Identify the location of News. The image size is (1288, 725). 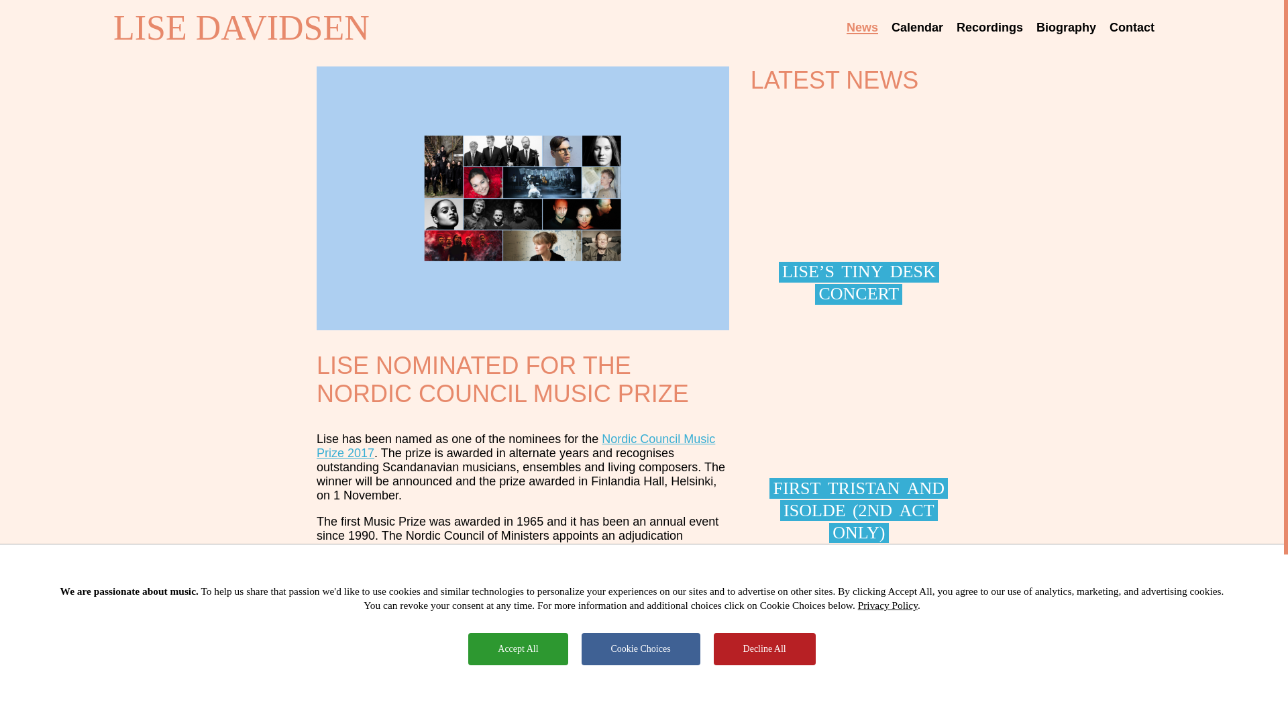
(862, 27).